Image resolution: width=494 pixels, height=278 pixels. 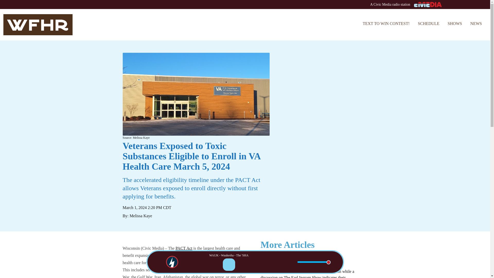 I want to click on PACT Act, so click(x=184, y=248).